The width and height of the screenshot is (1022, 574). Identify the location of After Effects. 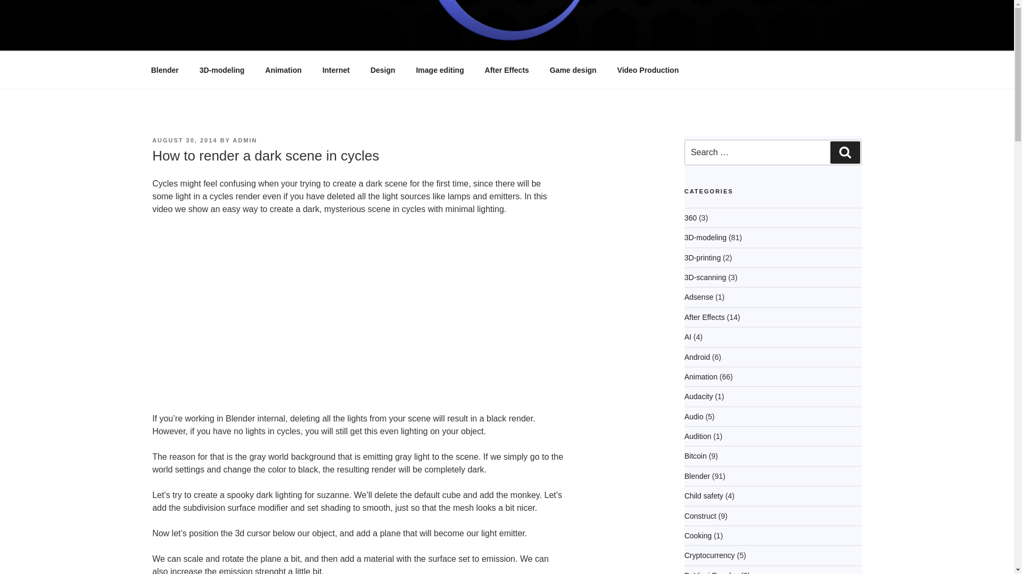
(705, 317).